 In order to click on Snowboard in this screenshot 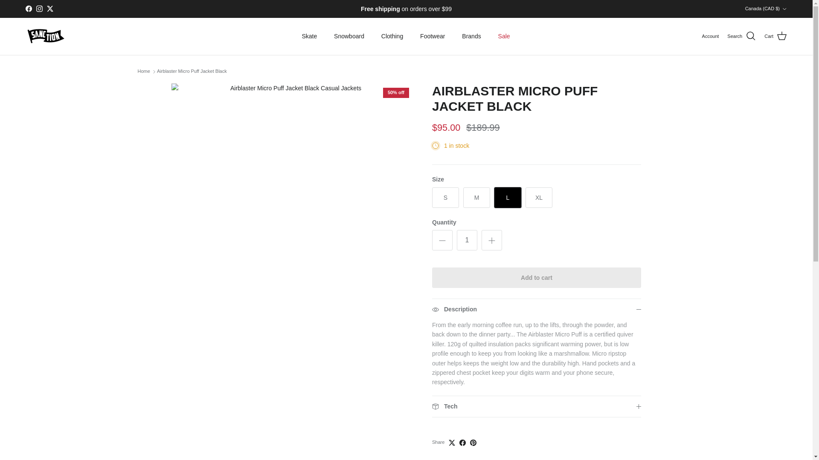, I will do `click(349, 36)`.